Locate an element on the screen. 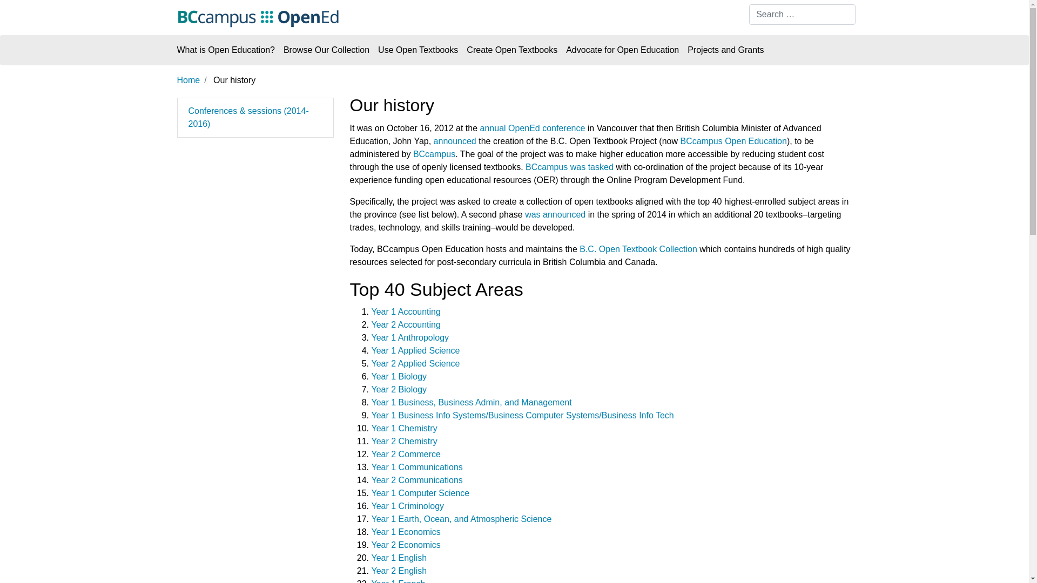 The height and width of the screenshot is (583, 1037). Year 1 Accounting is located at coordinates (406, 312).